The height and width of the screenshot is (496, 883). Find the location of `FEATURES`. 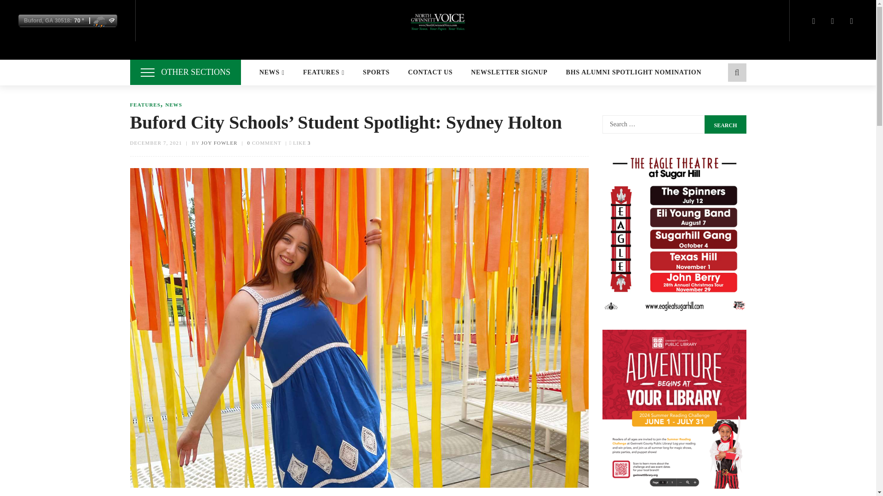

FEATURES is located at coordinates (145, 105).